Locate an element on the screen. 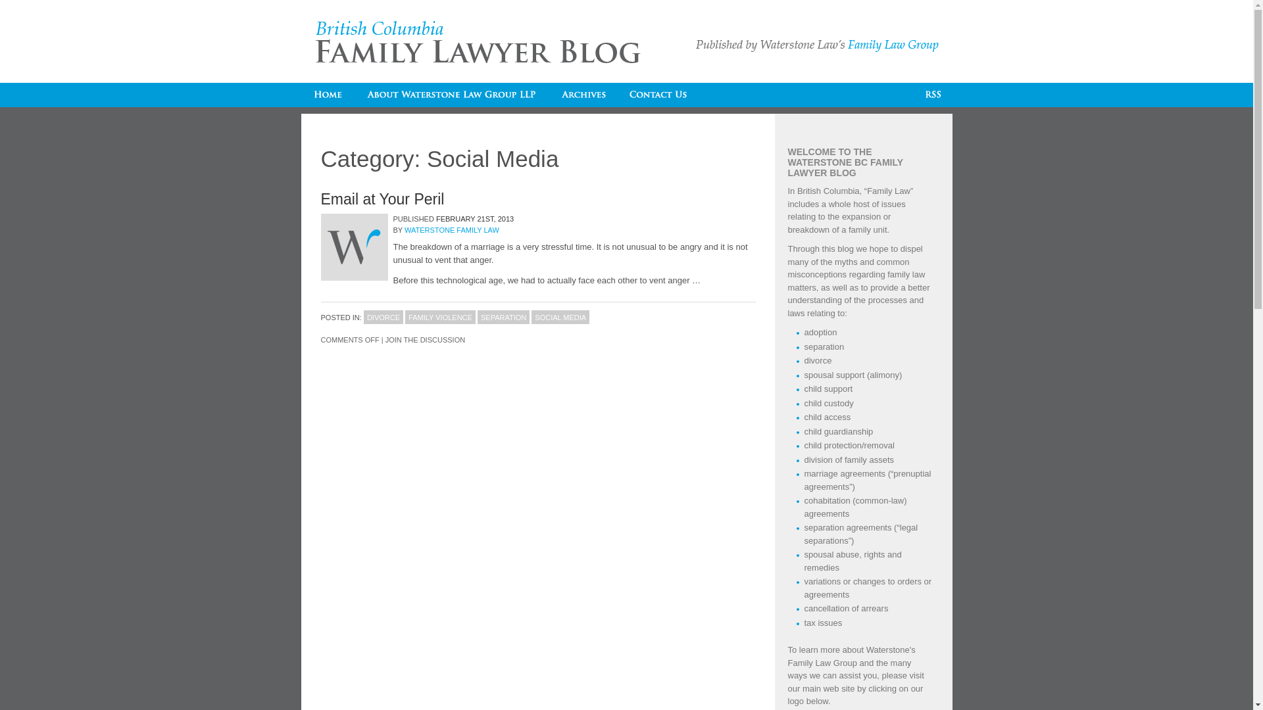  JOIN THE DISCUSSION is located at coordinates (425, 339).